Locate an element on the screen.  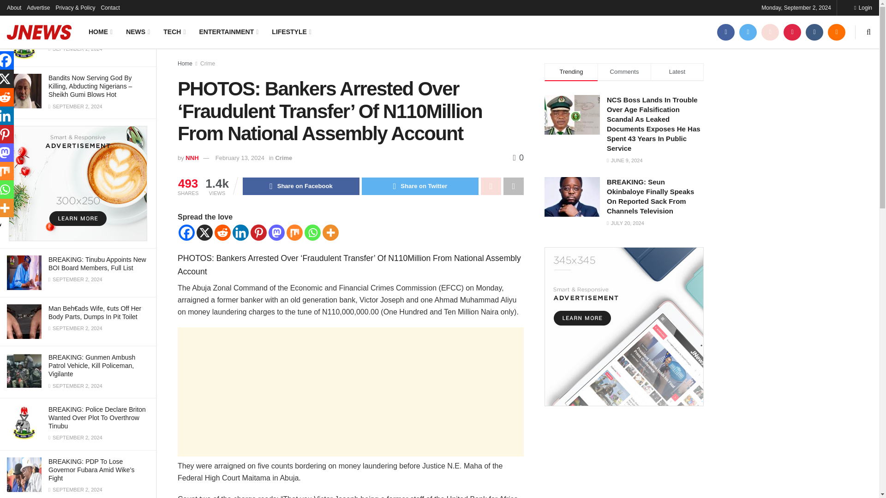
Whatsapp is located at coordinates (313, 232).